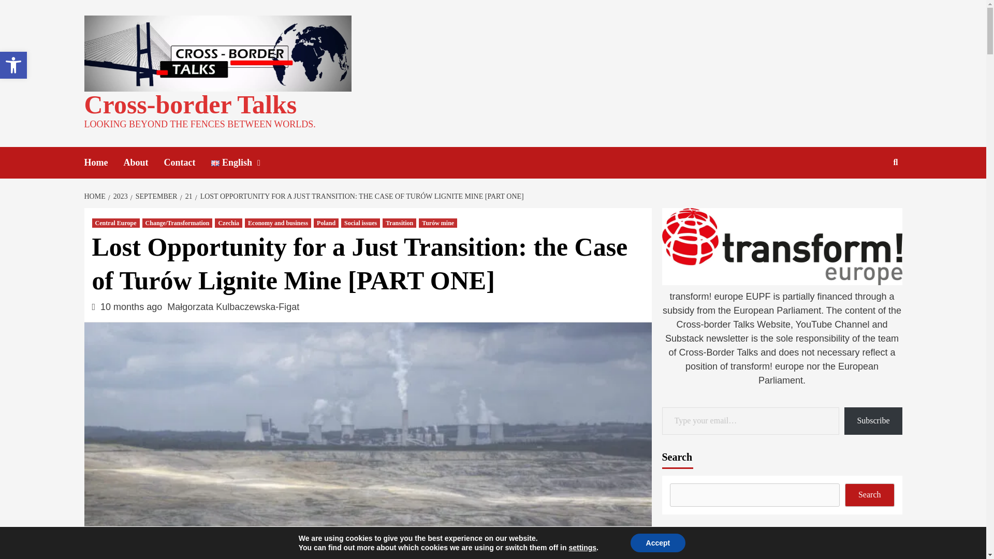 The width and height of the screenshot is (994, 559). What do you see at coordinates (326, 223) in the screenshot?
I see `Poland` at bounding box center [326, 223].